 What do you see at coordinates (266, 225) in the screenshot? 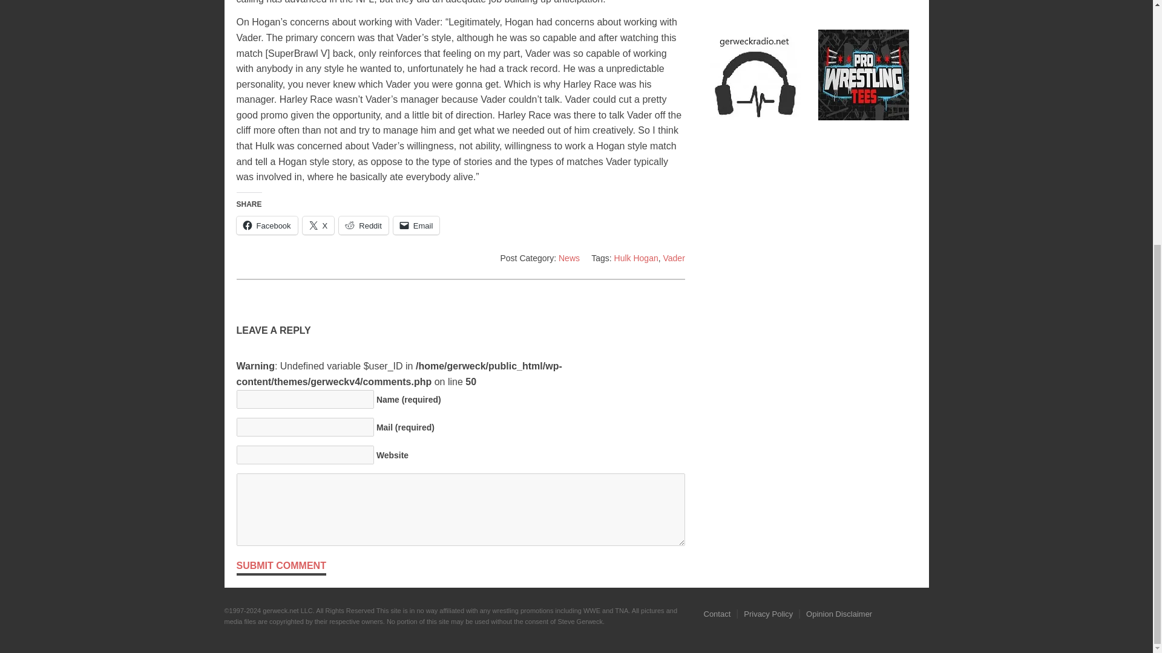
I see `Click to share on Facebook` at bounding box center [266, 225].